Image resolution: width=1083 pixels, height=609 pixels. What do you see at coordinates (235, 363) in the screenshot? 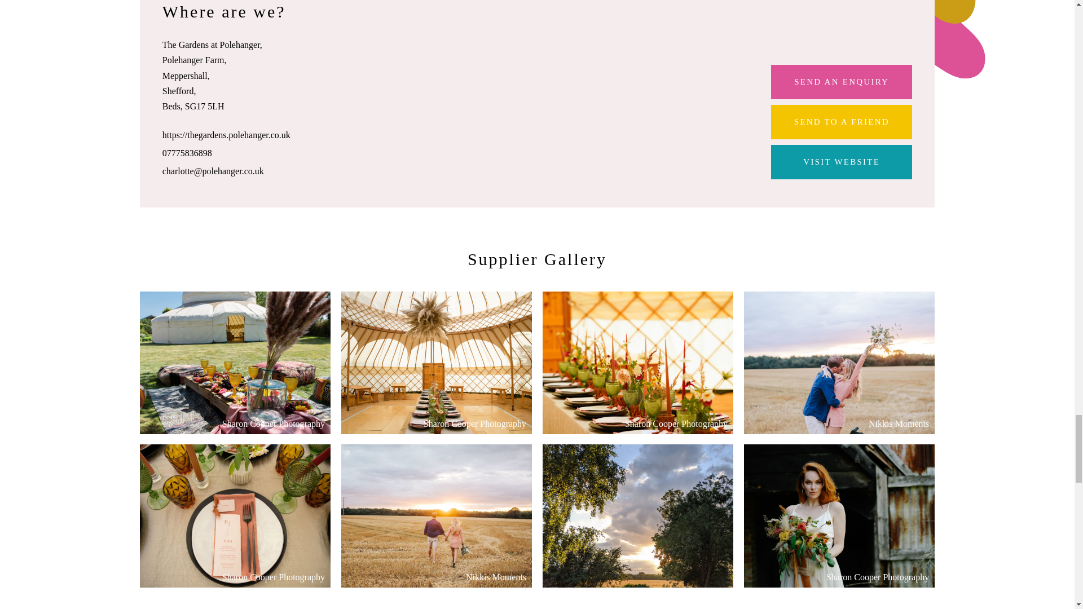
I see `Sharon Cooper Photography` at bounding box center [235, 363].